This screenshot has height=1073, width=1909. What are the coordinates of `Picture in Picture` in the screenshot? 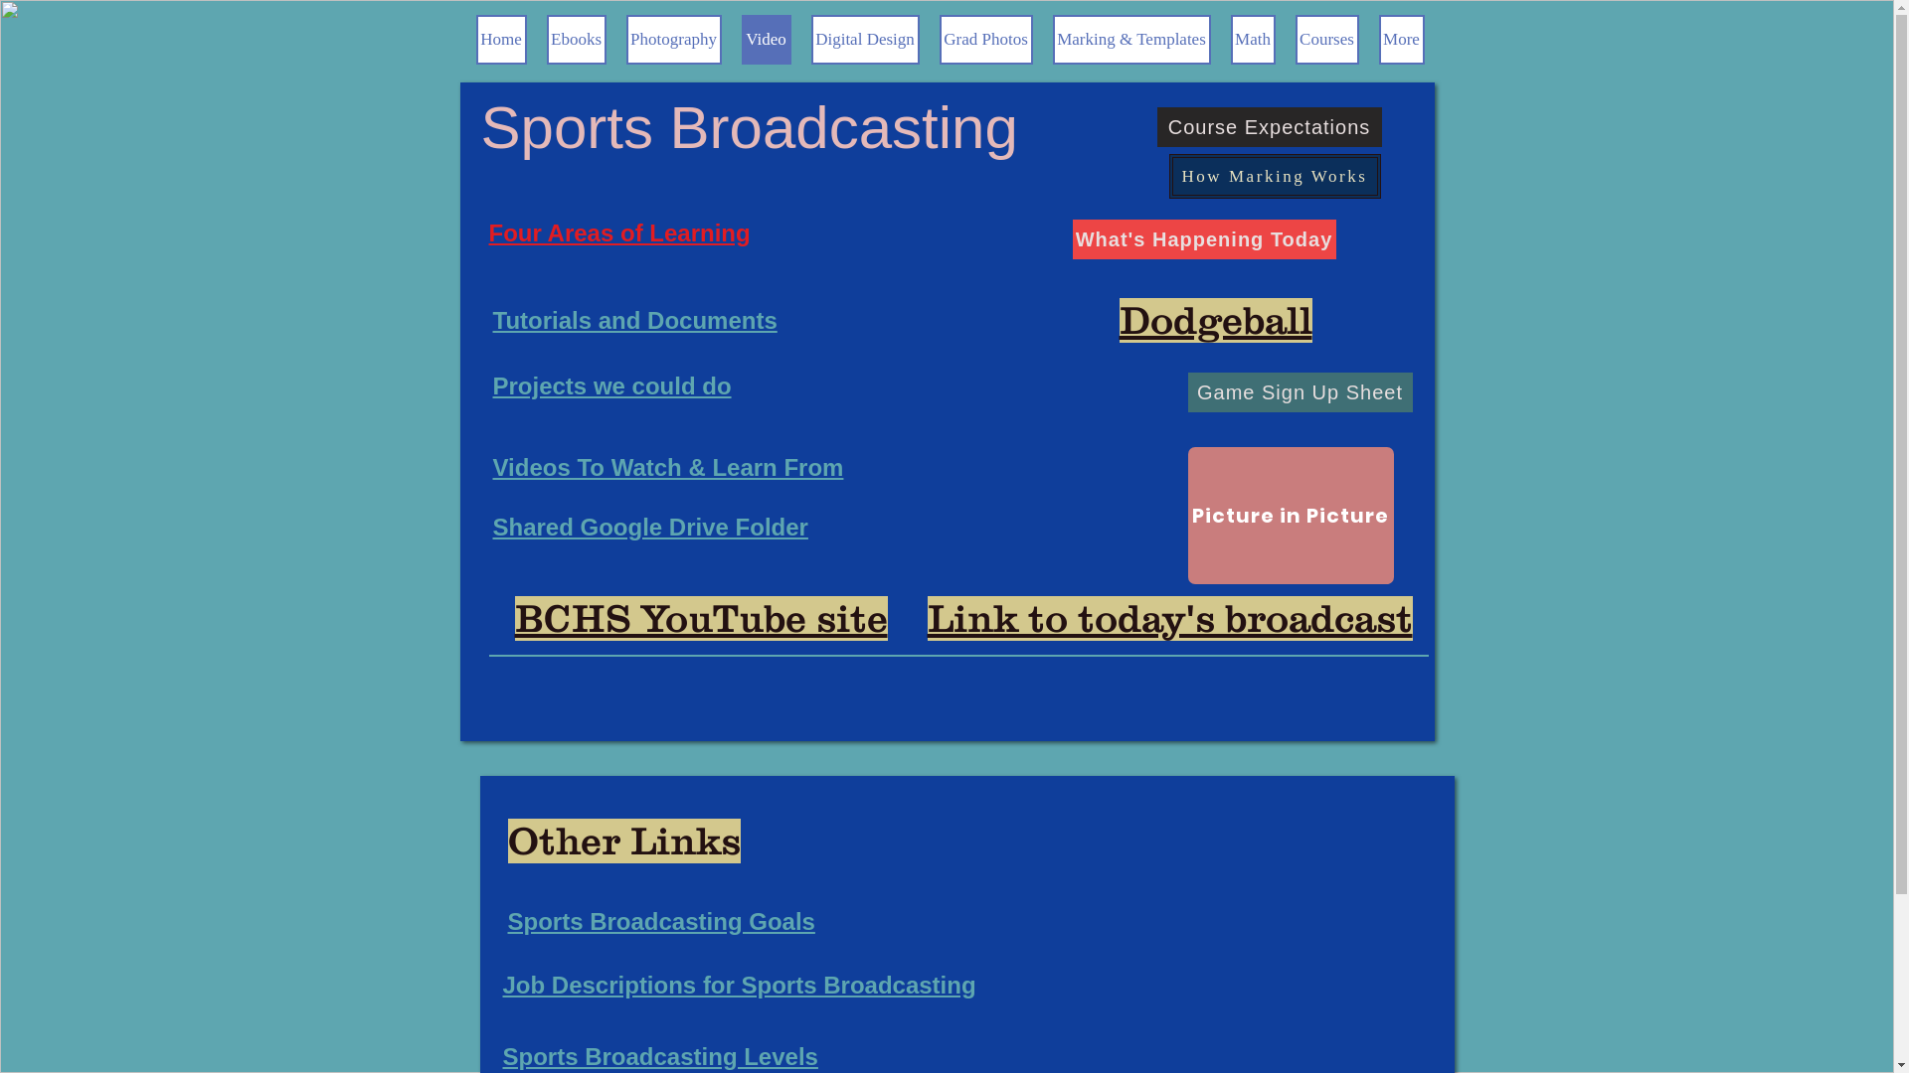 It's located at (1291, 516).